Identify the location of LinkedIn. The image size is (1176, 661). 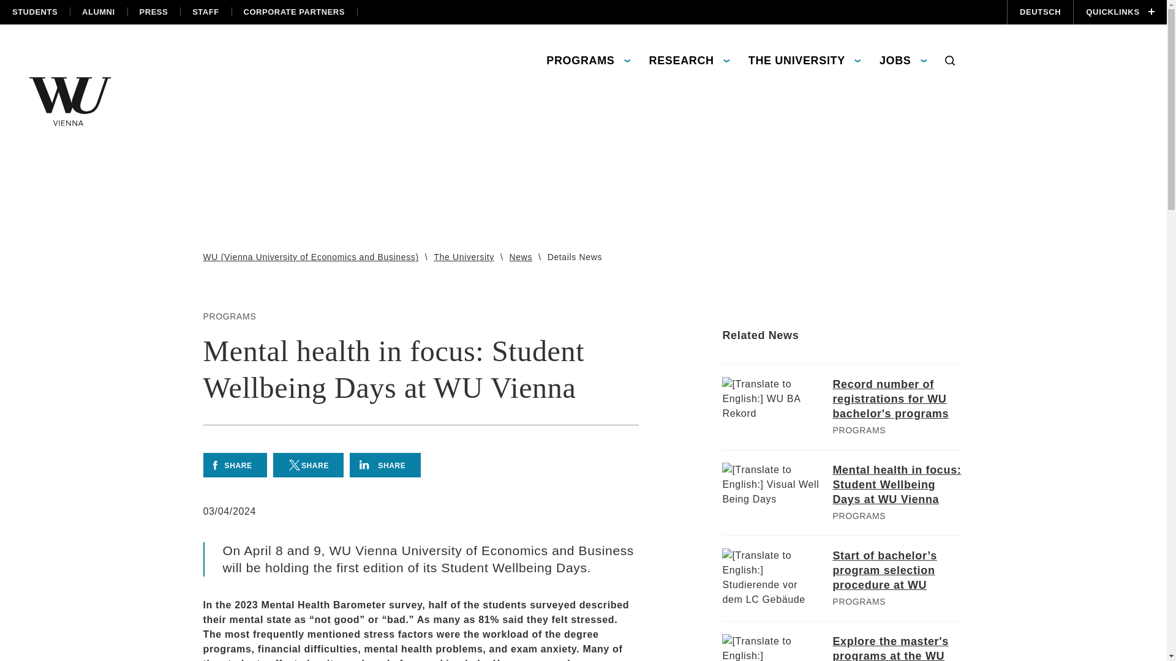
(954, 3).